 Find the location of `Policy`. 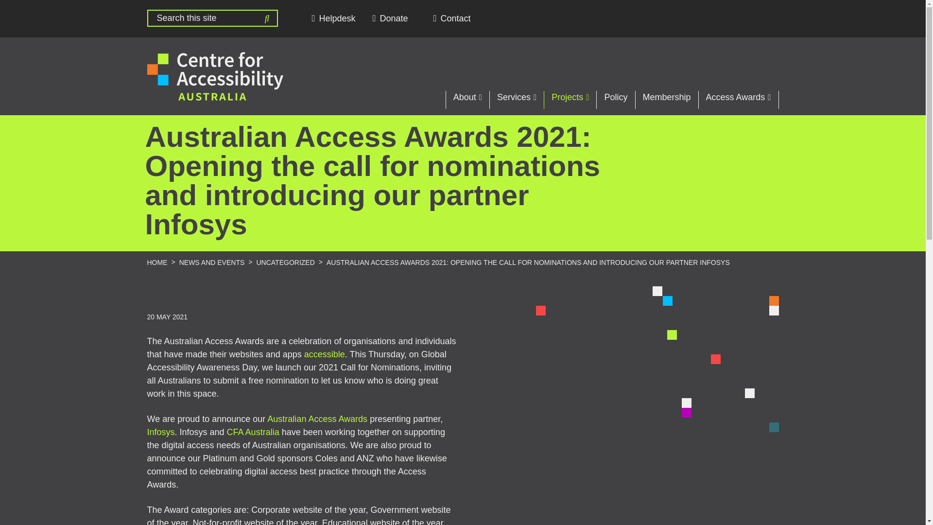

Policy is located at coordinates (615, 99).